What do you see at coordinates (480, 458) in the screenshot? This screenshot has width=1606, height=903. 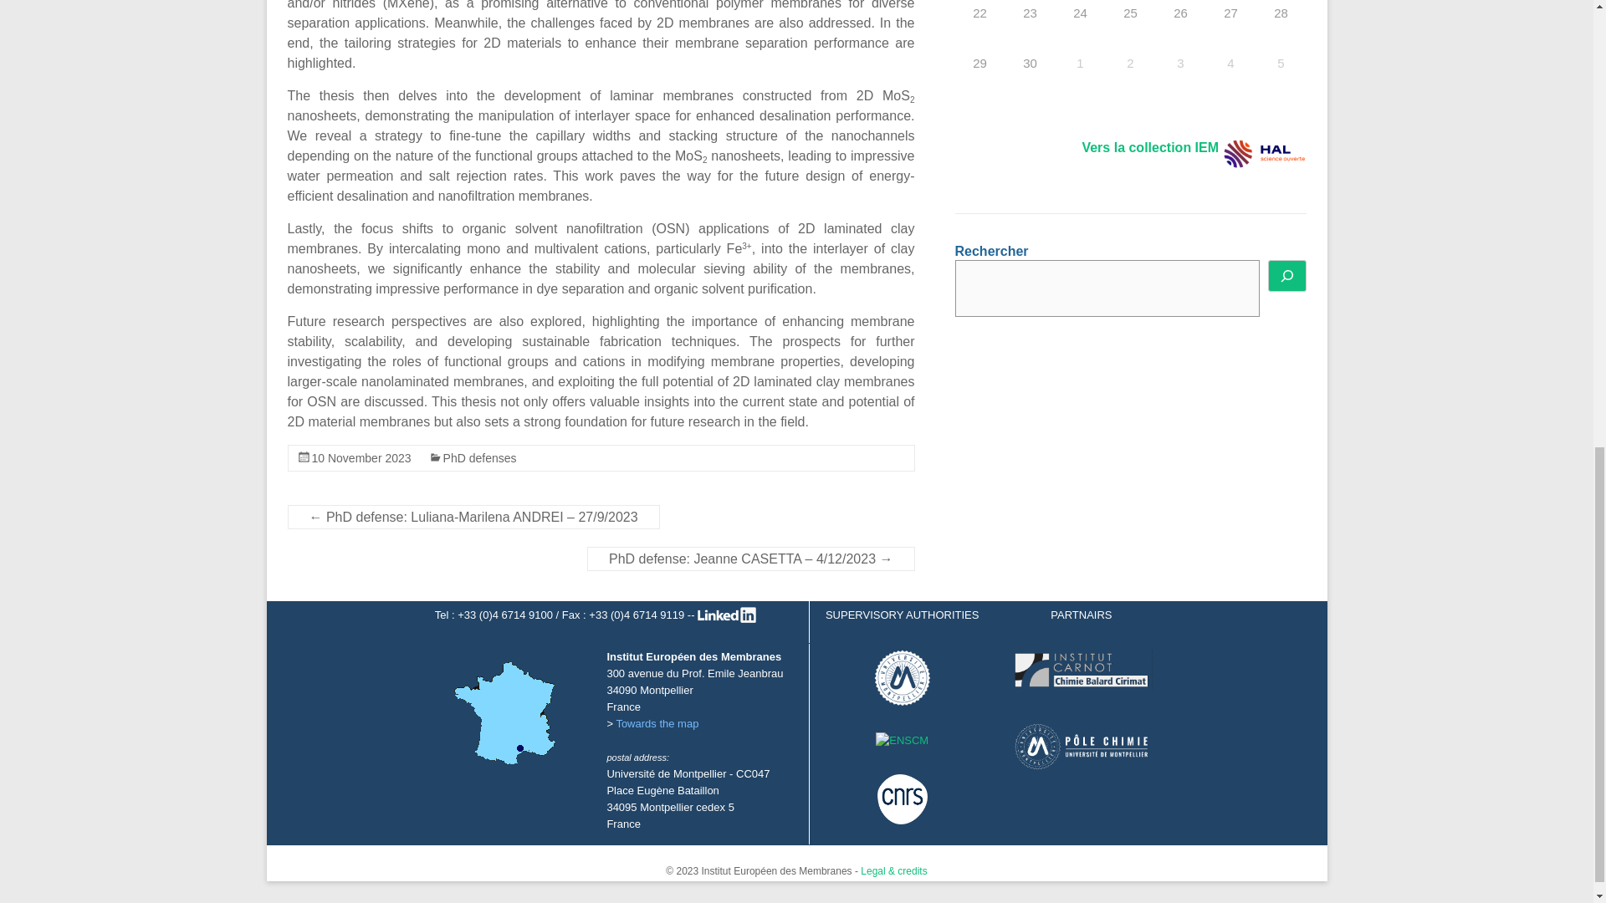 I see `PhD defenses` at bounding box center [480, 458].